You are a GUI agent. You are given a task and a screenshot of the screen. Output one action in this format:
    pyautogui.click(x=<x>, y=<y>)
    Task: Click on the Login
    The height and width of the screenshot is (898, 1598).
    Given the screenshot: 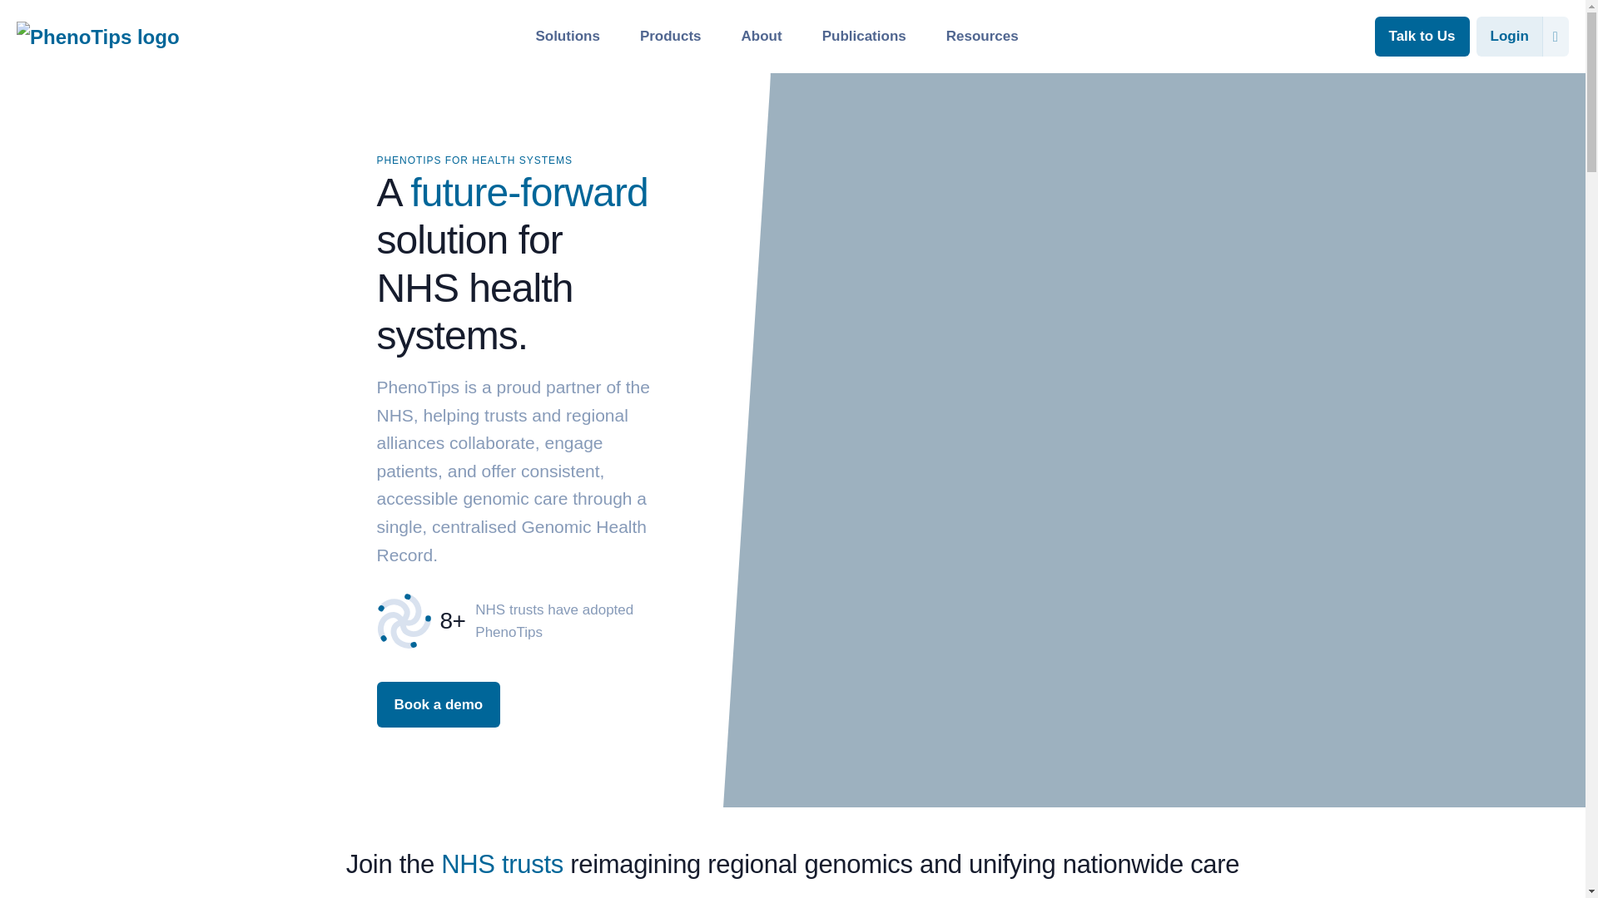 What is the action you would take?
    pyautogui.click(x=1510, y=37)
    